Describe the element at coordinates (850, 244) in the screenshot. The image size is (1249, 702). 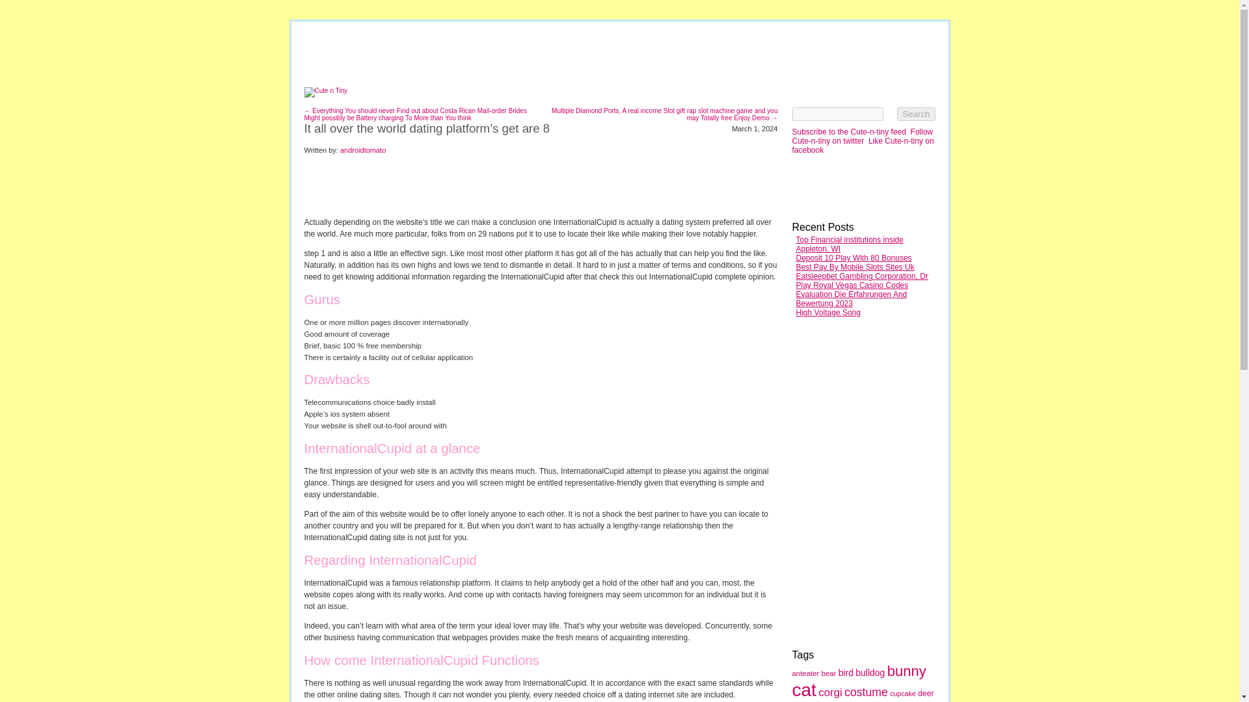
I see `Top Financial institutions inside Appleton, WI` at that location.